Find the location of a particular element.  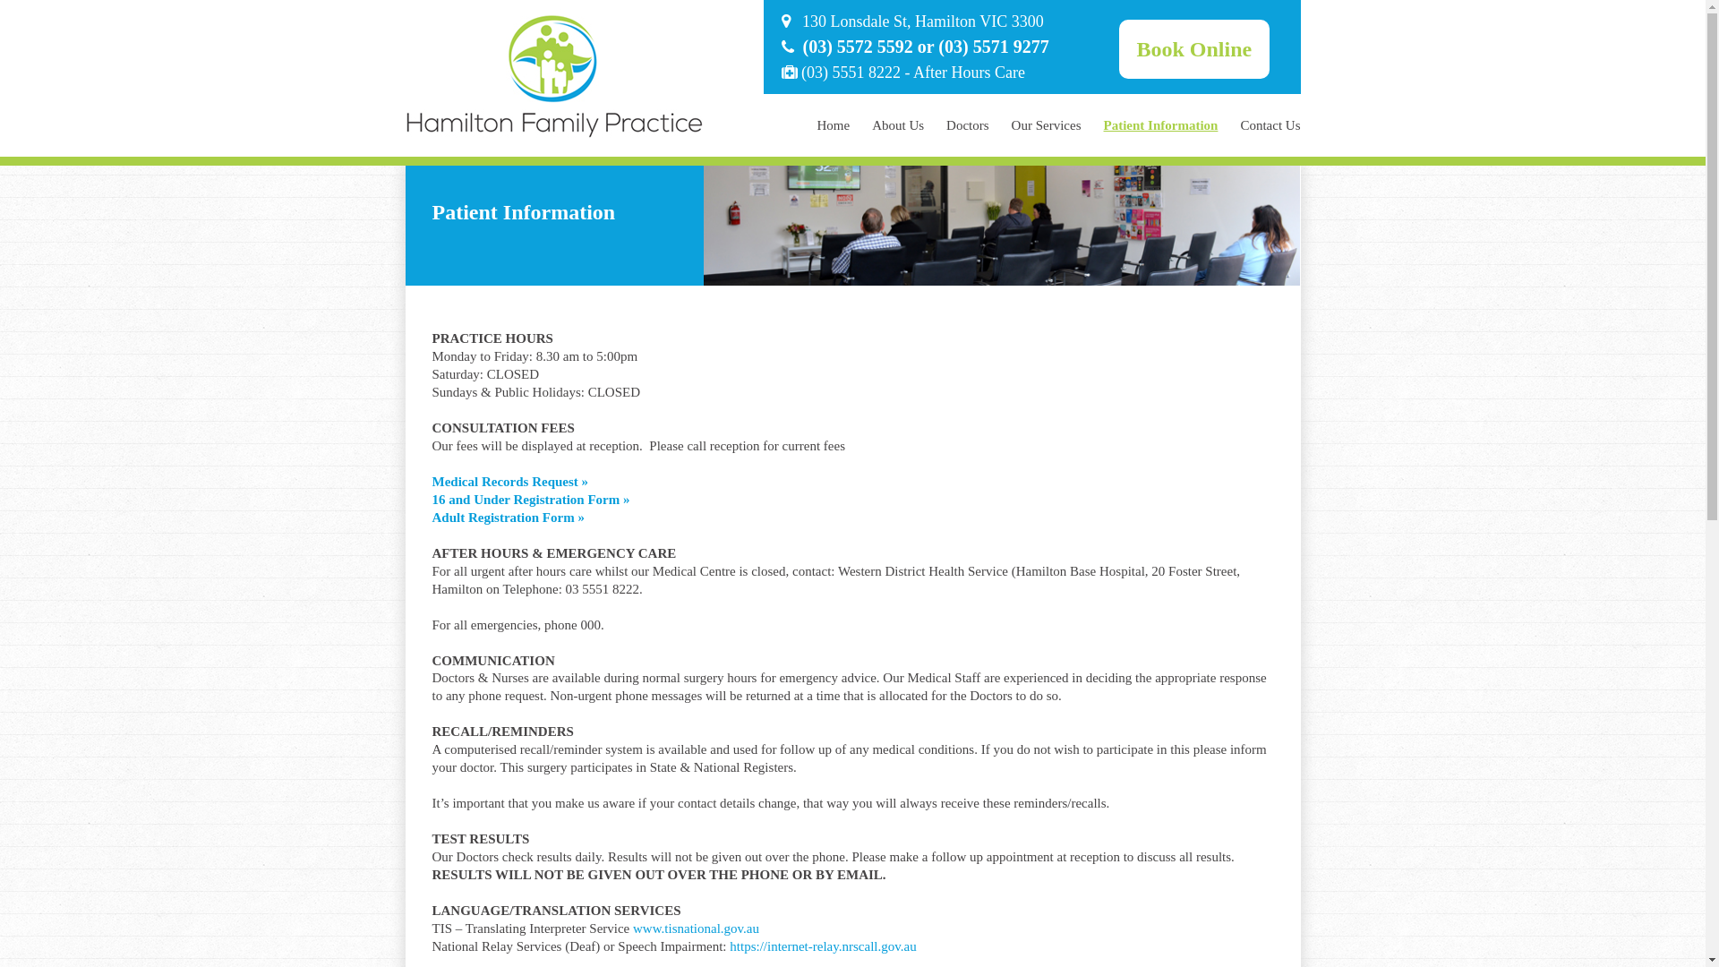

https://internet-relay.nrscall.gov.au is located at coordinates (823, 946).